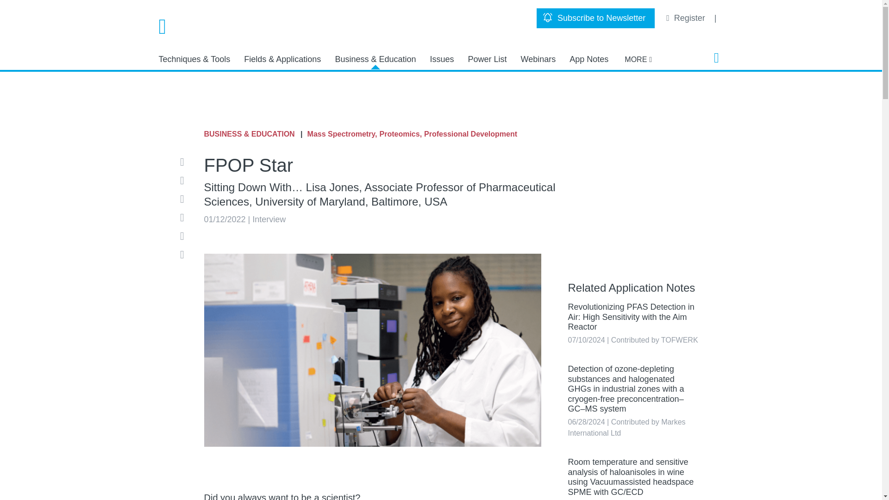 The width and height of the screenshot is (889, 500). Describe the element at coordinates (687, 18) in the screenshot. I see `Register` at that location.